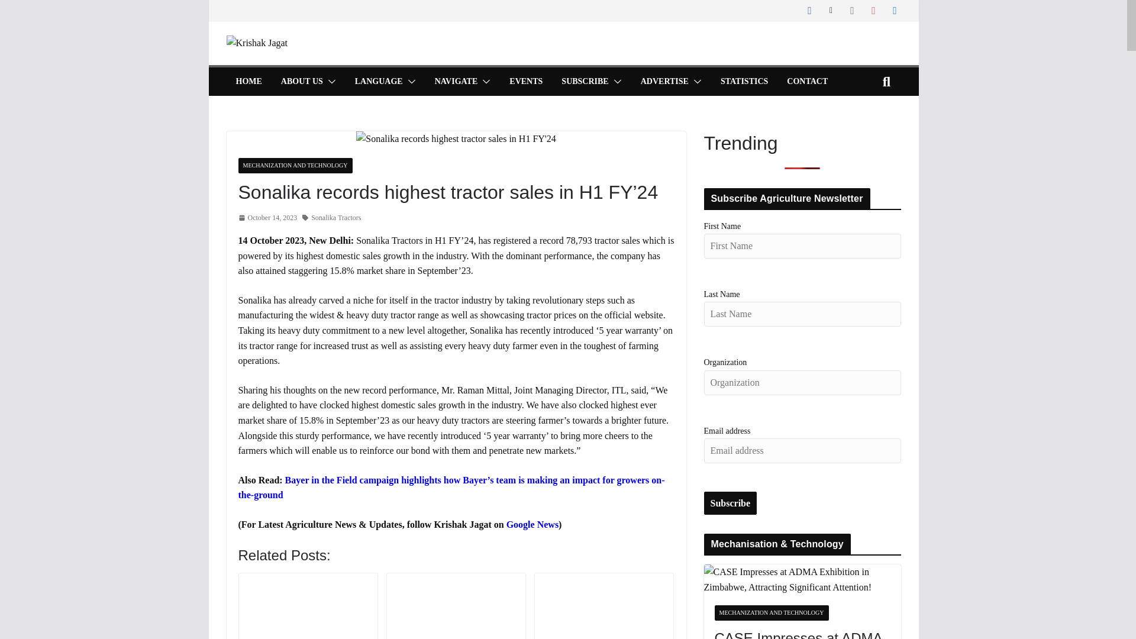 This screenshot has width=1136, height=639. I want to click on Sonalika Tractors crosses 1 lakh sales mark, so click(604, 607).